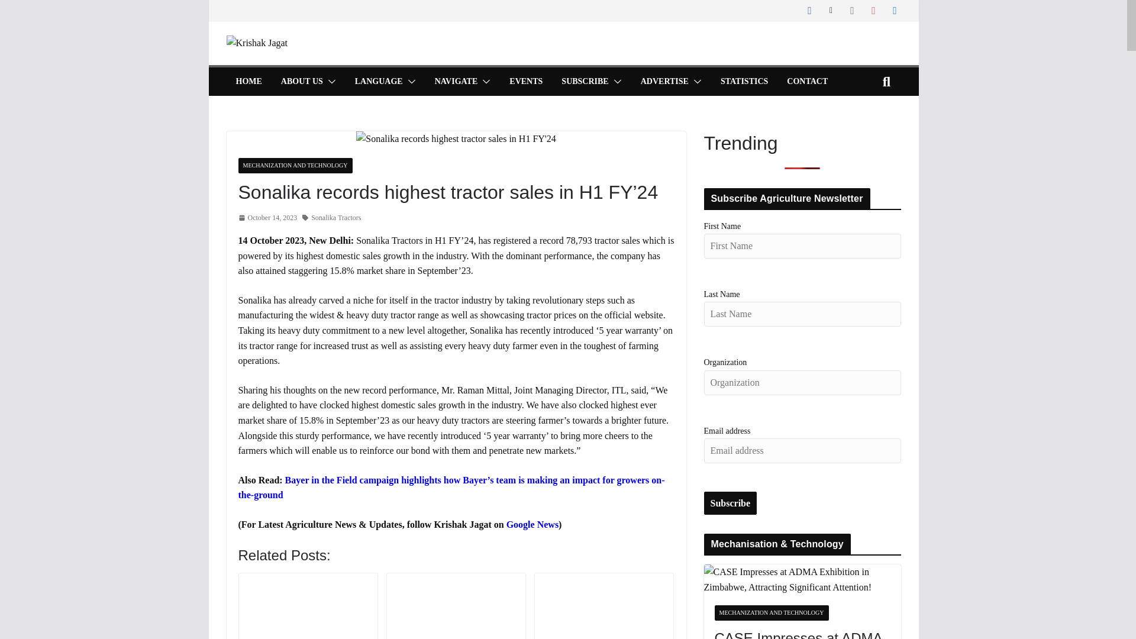 This screenshot has width=1136, height=639. I want to click on Sonalika Tractors crosses 1 lakh sales mark, so click(604, 607).